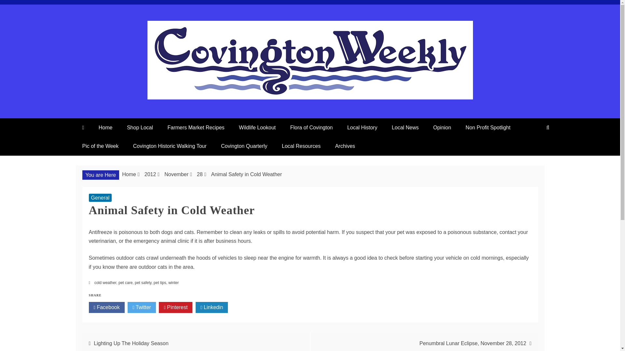 This screenshot has width=625, height=351. Describe the element at coordinates (406, 127) in the screenshot. I see `Local News` at that location.